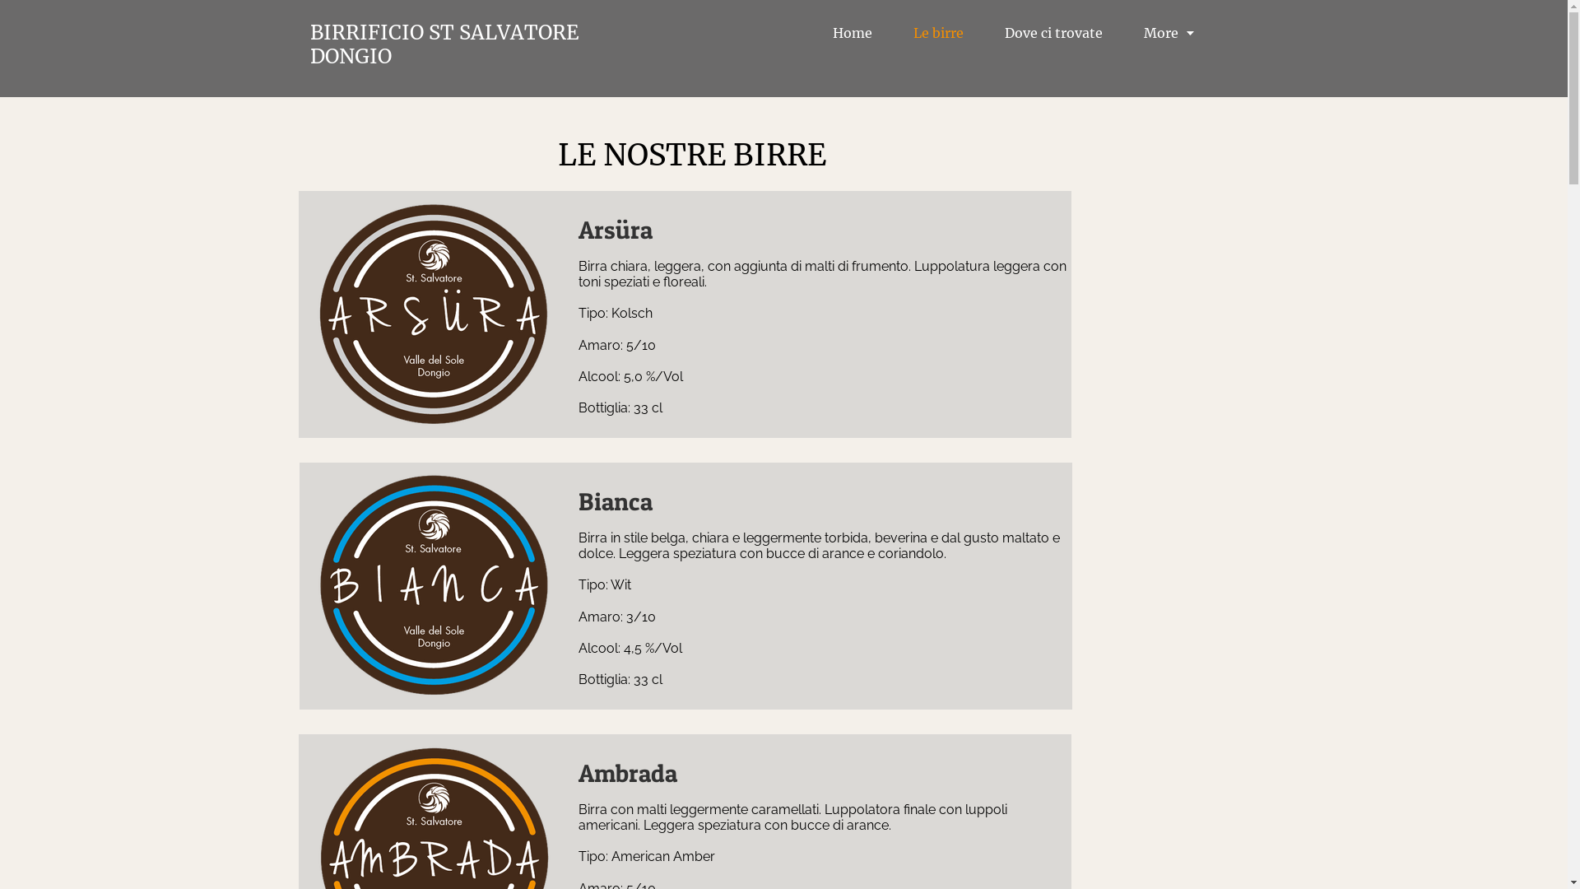 The image size is (1580, 889). What do you see at coordinates (938, 33) in the screenshot?
I see `Le birre` at bounding box center [938, 33].